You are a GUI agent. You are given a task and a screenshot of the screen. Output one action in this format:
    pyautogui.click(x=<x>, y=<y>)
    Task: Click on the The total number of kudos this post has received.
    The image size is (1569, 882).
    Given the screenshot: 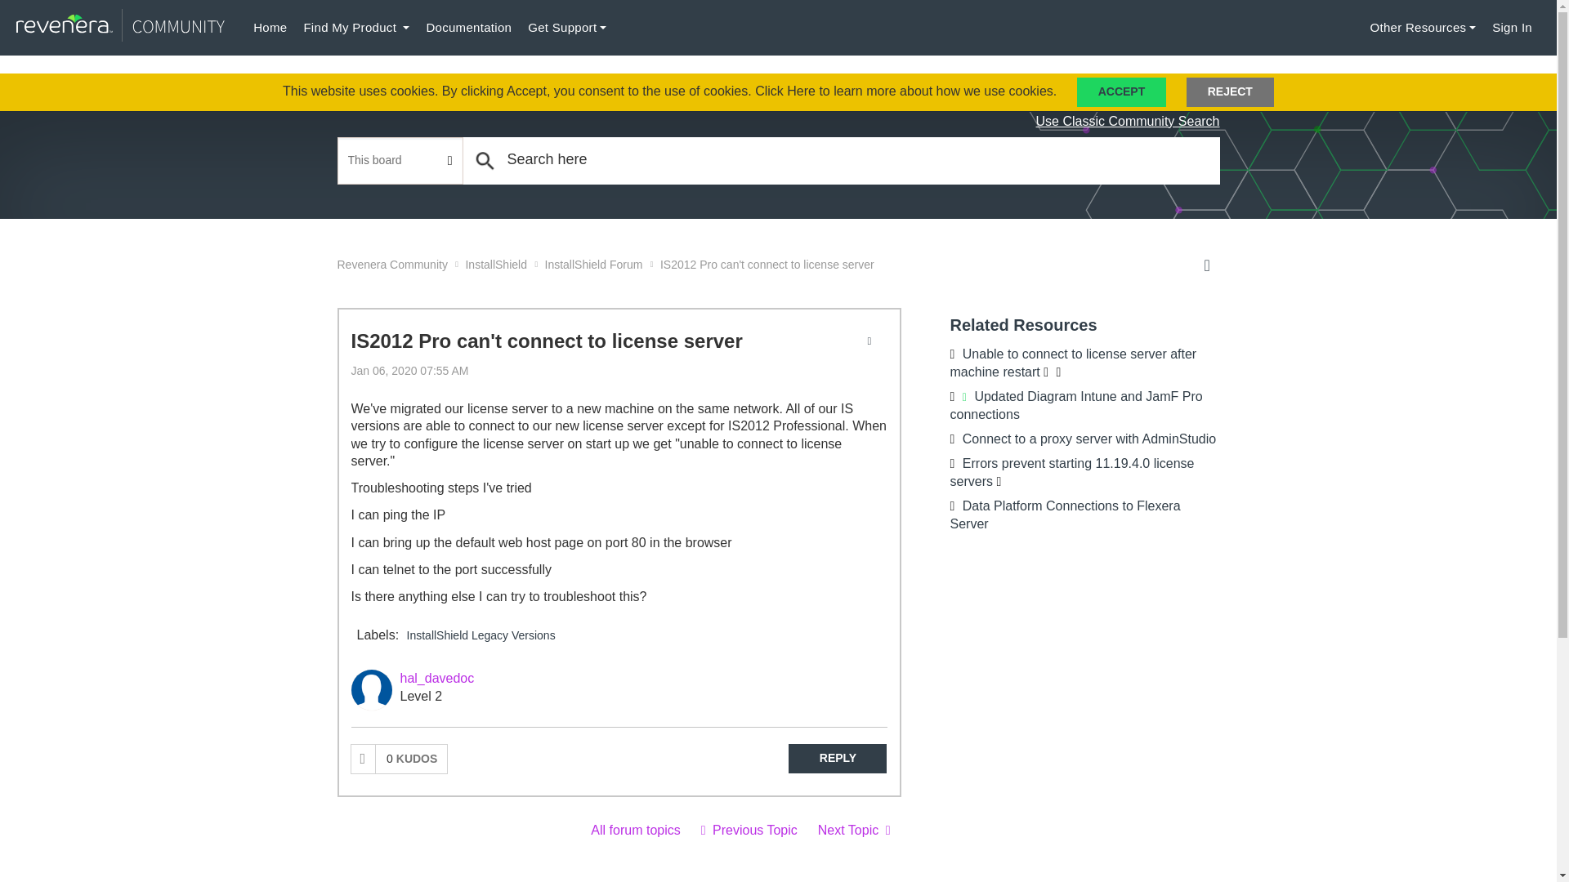 What is the action you would take?
    pyautogui.click(x=412, y=758)
    